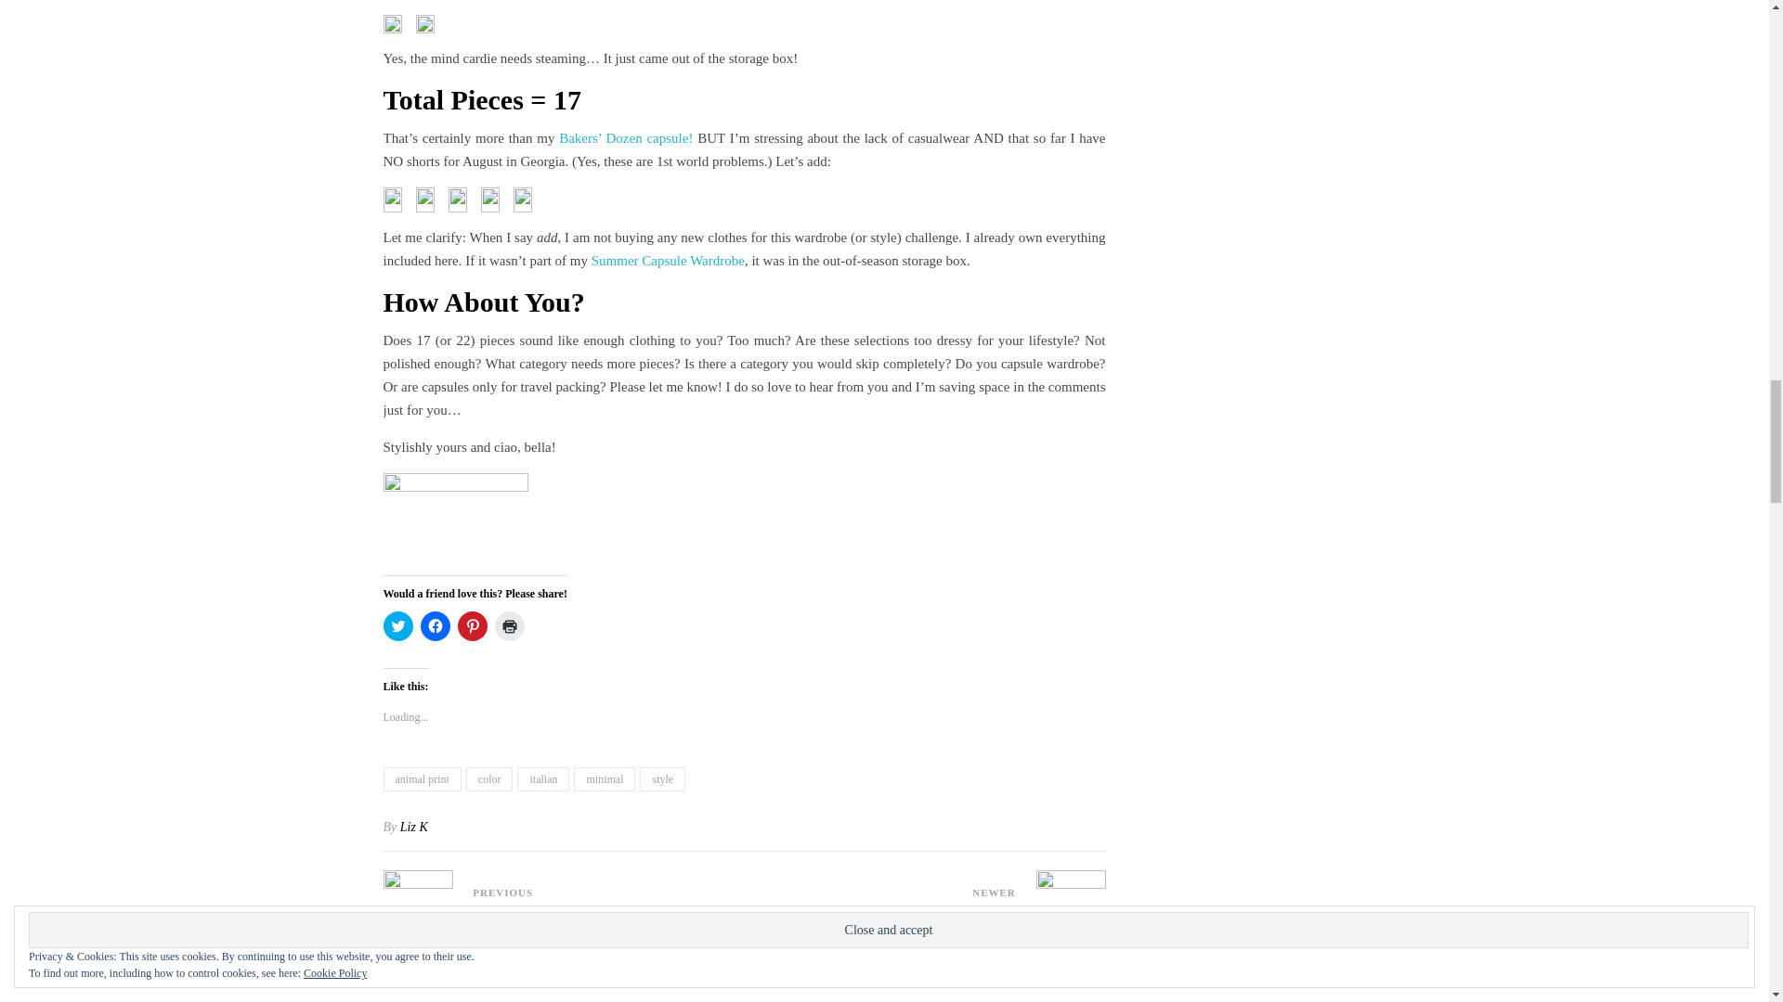 This screenshot has height=1002, width=1783. Describe the element at coordinates (413, 827) in the screenshot. I see `Liz K` at that location.